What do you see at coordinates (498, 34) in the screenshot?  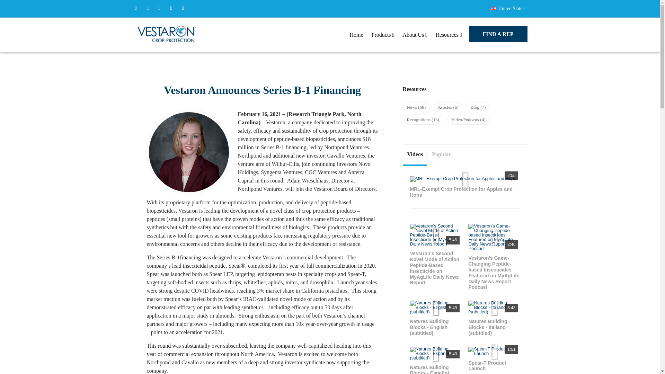 I see `FIND A REP` at bounding box center [498, 34].